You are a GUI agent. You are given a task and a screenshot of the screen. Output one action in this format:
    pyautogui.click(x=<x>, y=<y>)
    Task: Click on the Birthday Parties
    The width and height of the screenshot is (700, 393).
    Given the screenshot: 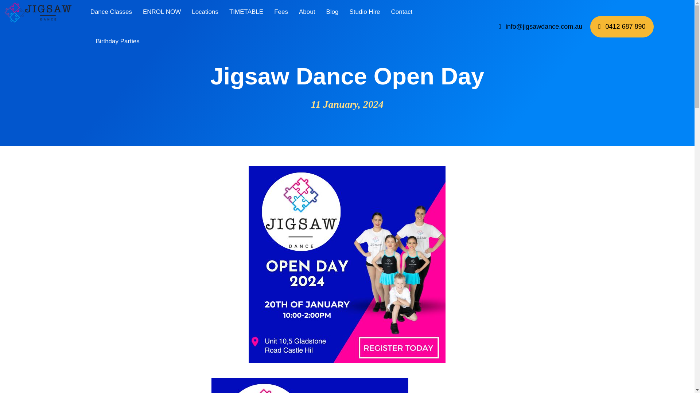 What is the action you would take?
    pyautogui.click(x=117, y=42)
    